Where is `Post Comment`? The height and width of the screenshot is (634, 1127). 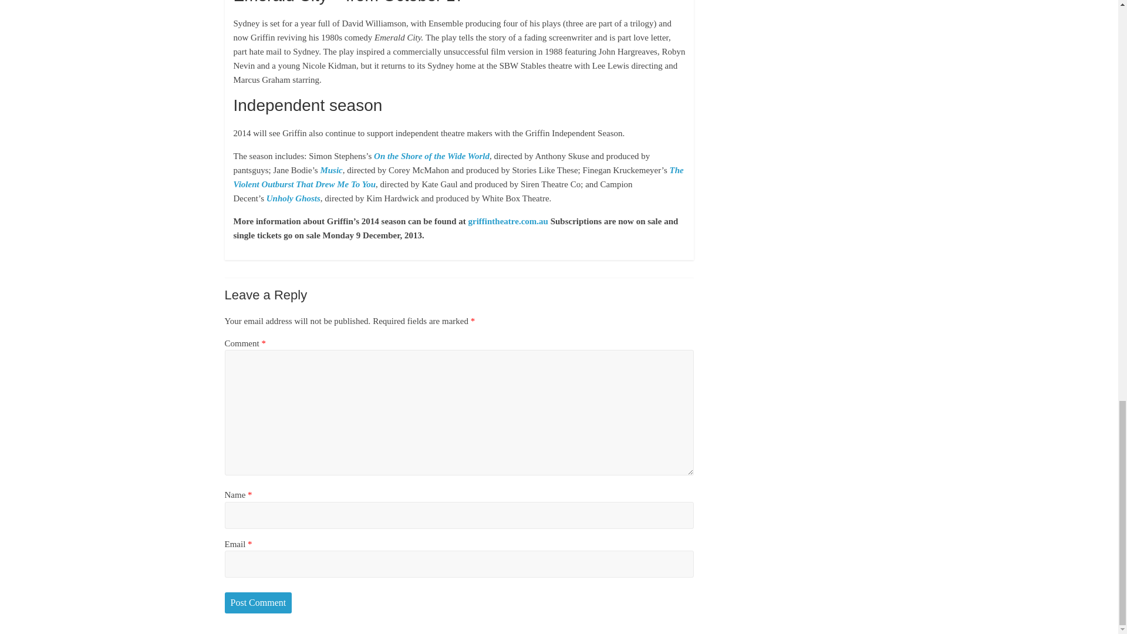
Post Comment is located at coordinates (258, 602).